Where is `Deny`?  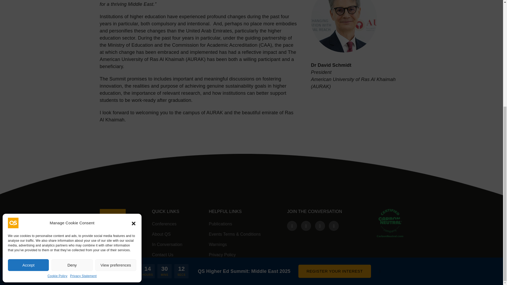 Deny is located at coordinates (72, 97).